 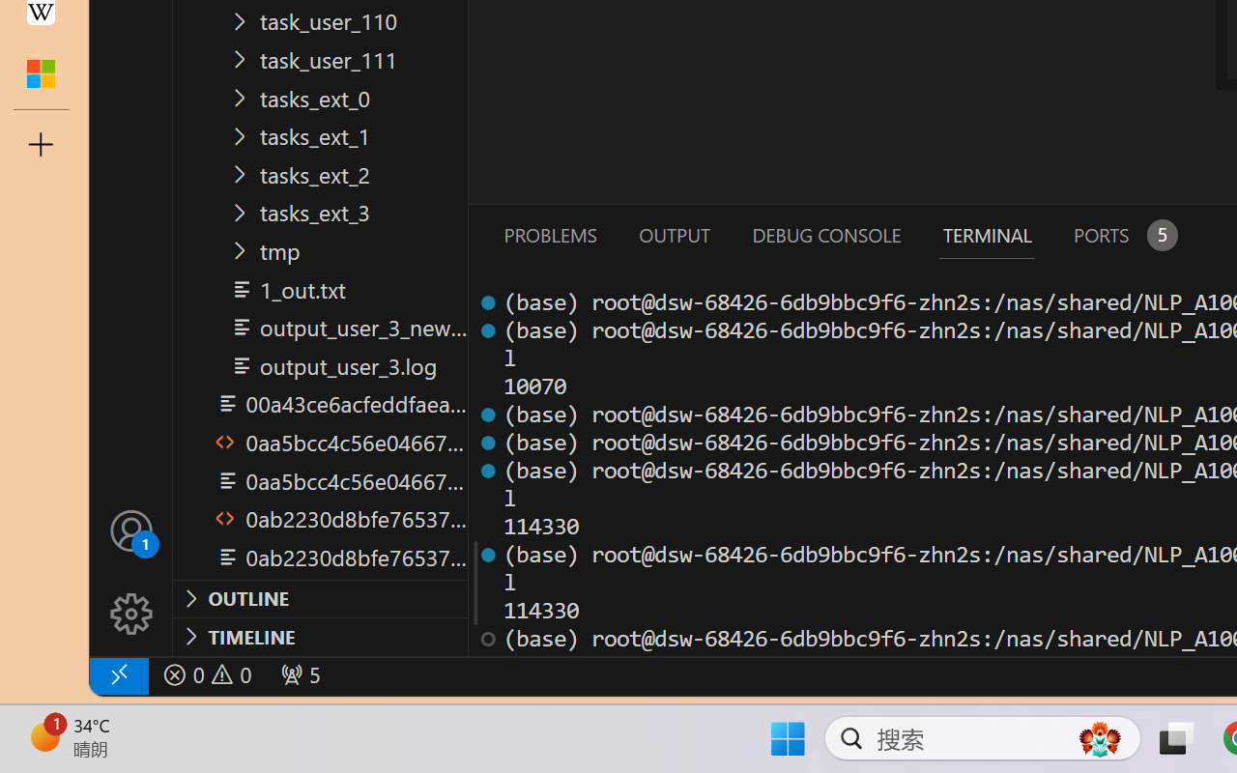 I want to click on Outline Section, so click(x=320, y=598).